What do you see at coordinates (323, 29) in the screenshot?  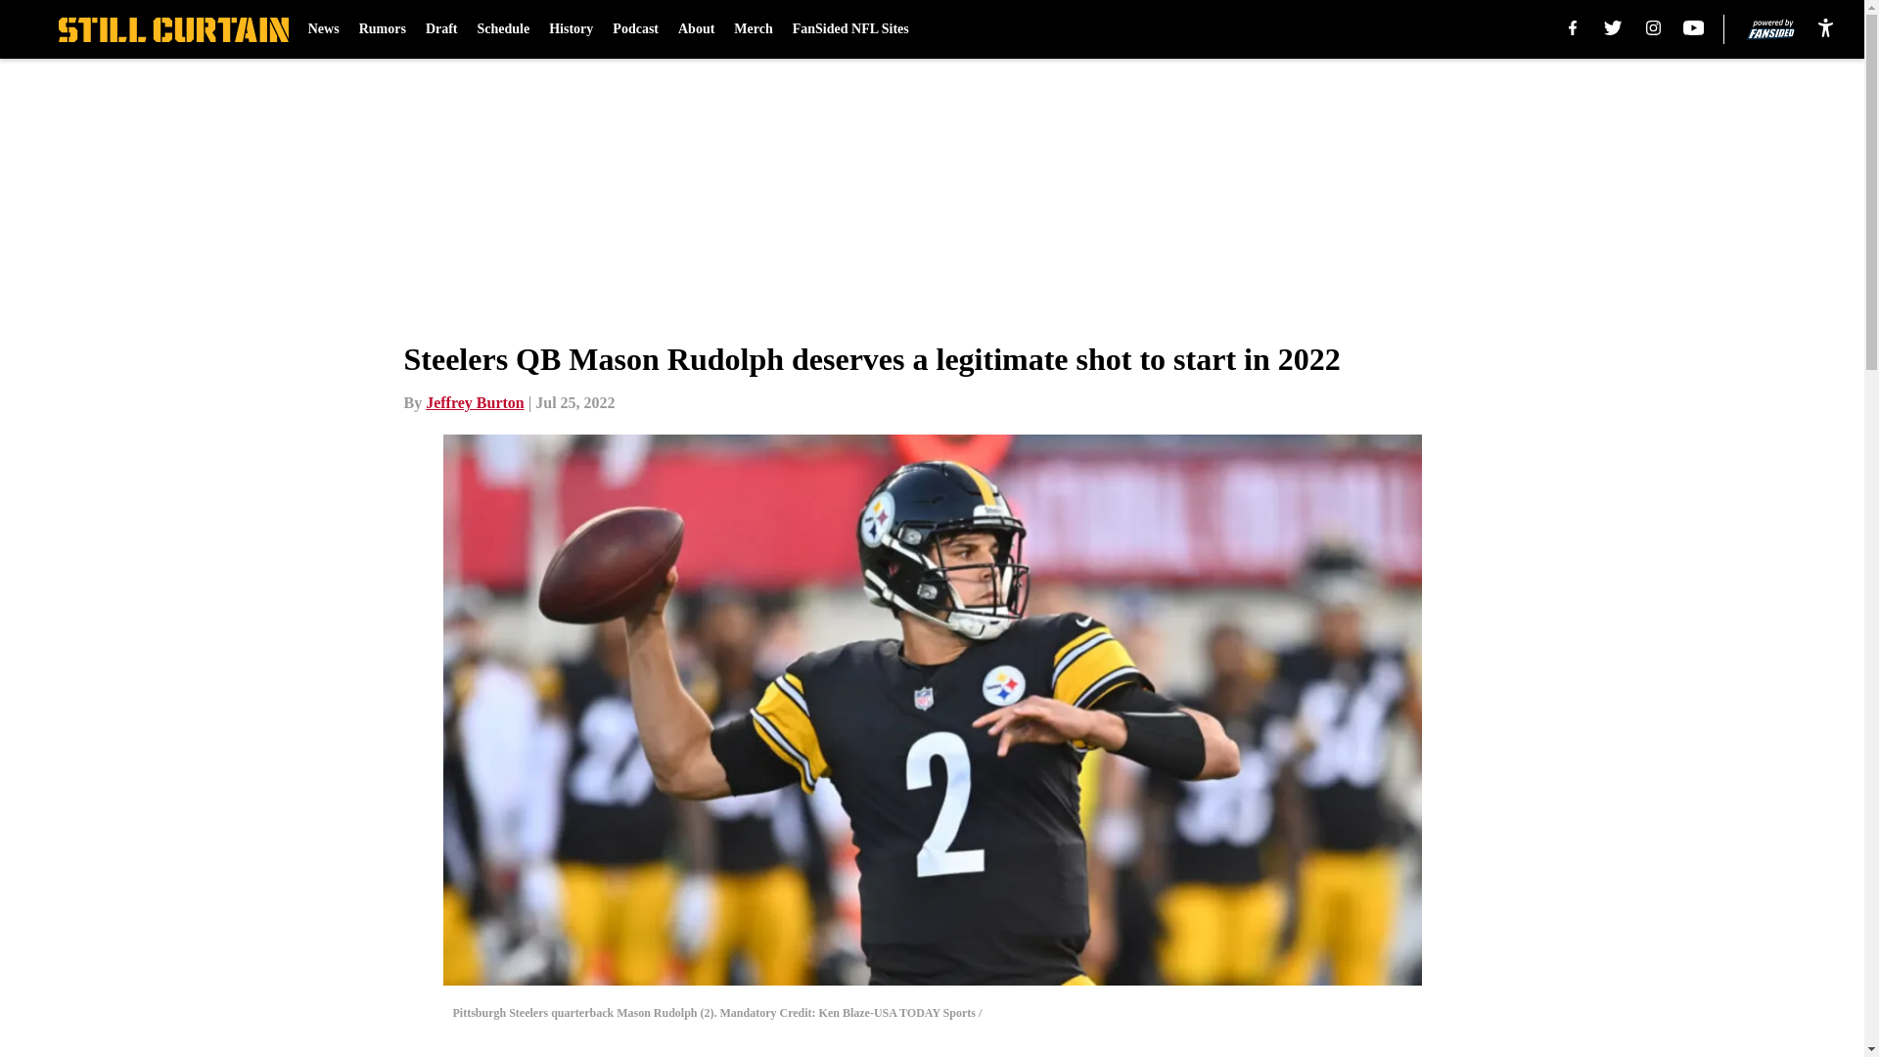 I see `News` at bounding box center [323, 29].